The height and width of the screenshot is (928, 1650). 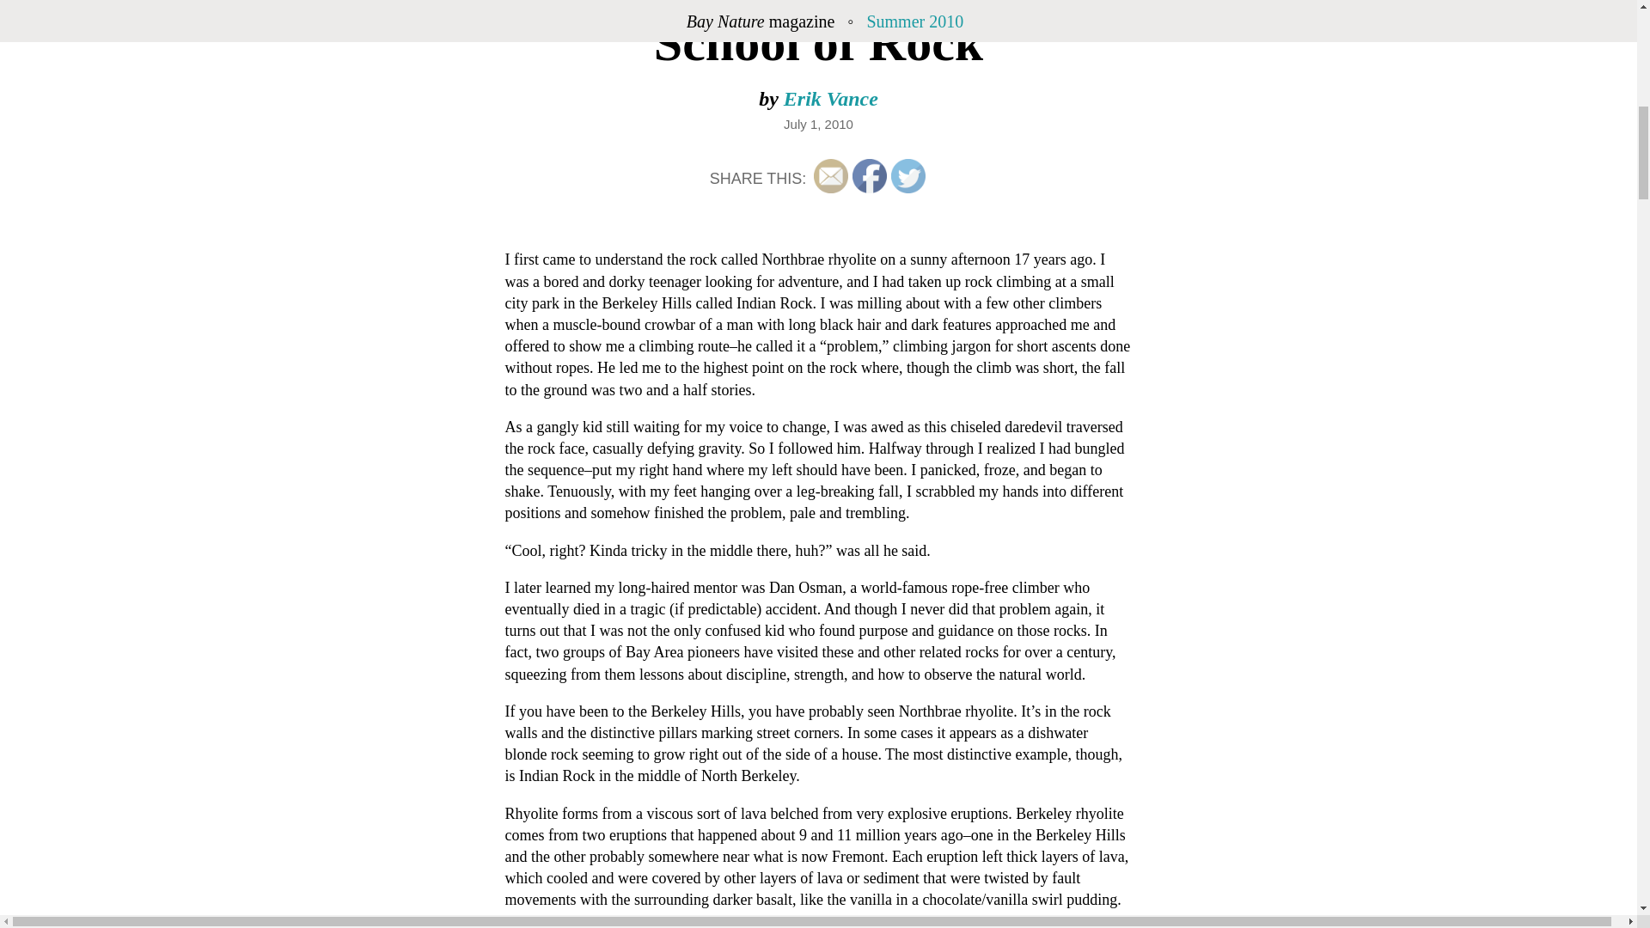 I want to click on Posts by Erik Vance, so click(x=830, y=98).